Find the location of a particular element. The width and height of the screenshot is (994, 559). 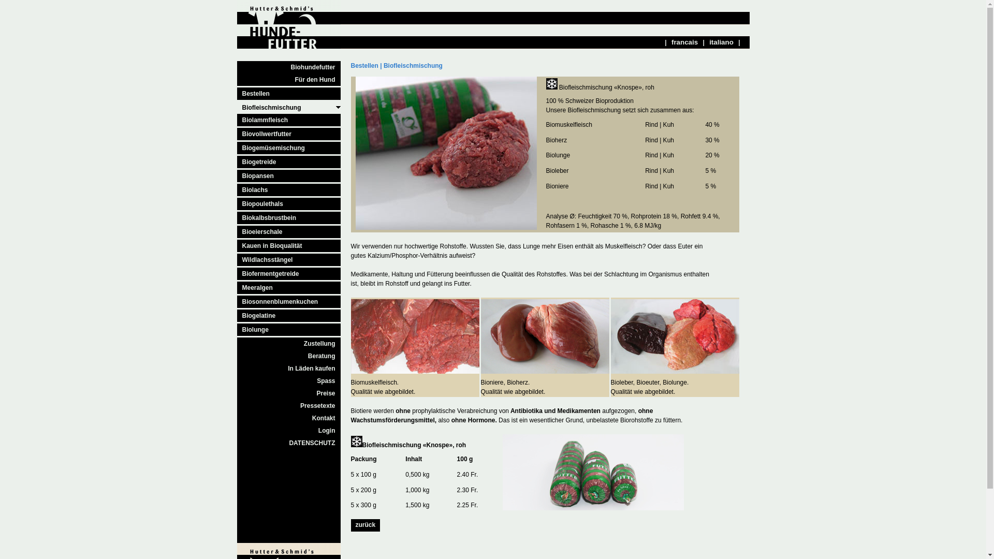

francais is located at coordinates (684, 42).